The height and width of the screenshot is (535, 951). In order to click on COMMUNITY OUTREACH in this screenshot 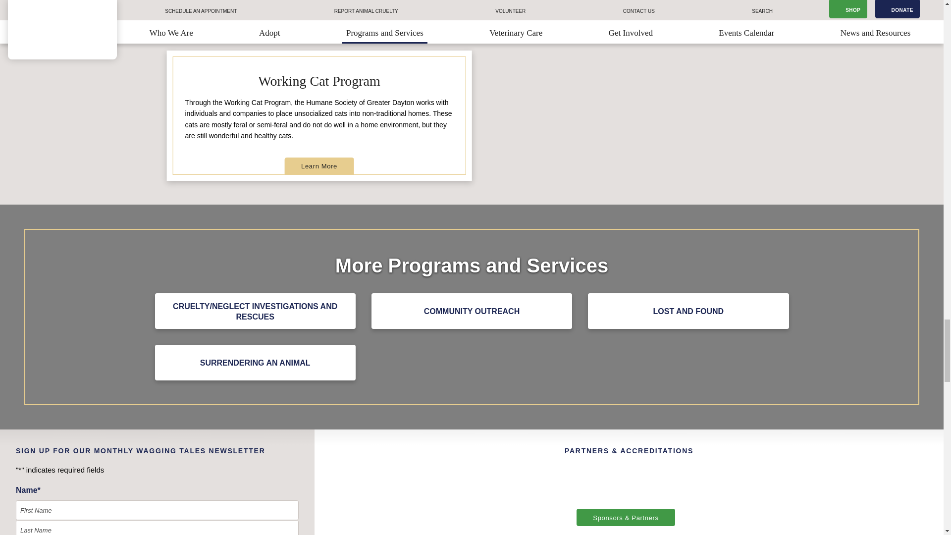, I will do `click(472, 311)`.